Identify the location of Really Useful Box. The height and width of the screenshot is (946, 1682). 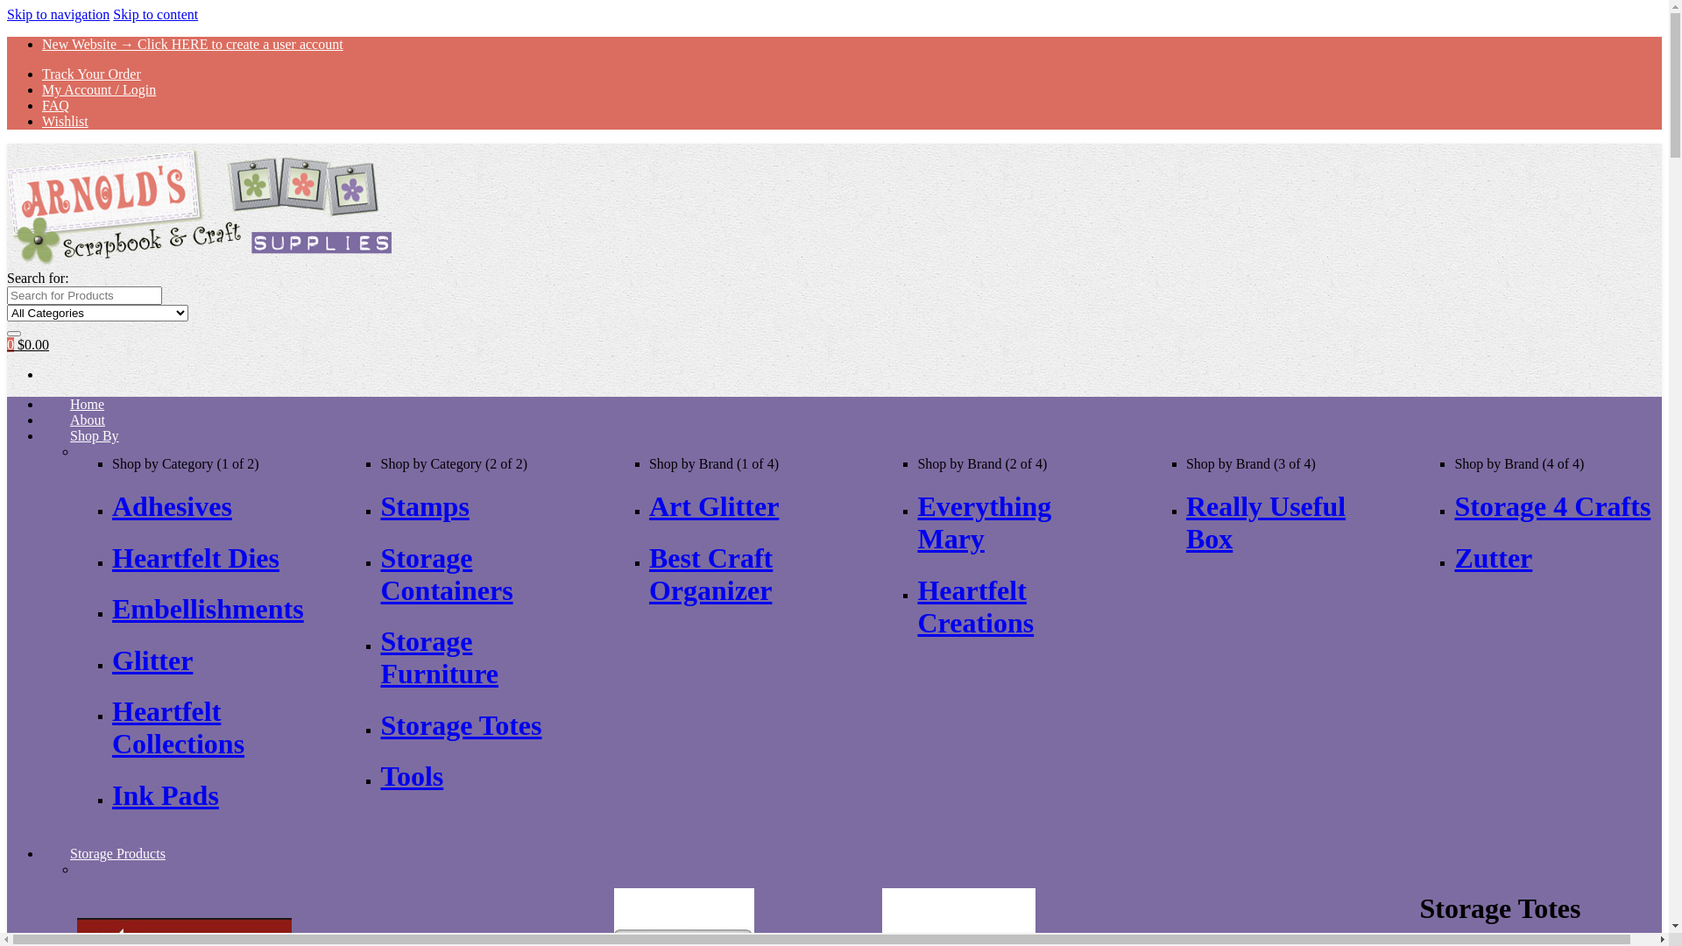
(1266, 522).